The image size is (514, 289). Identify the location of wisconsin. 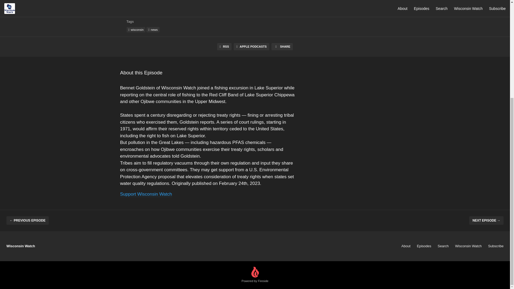
(136, 29).